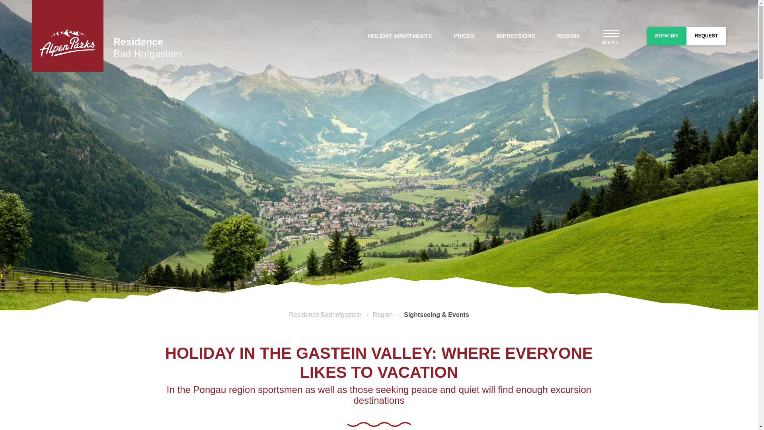 Image resolution: width=764 pixels, height=430 pixels. What do you see at coordinates (464, 36) in the screenshot?
I see `PRICES` at bounding box center [464, 36].